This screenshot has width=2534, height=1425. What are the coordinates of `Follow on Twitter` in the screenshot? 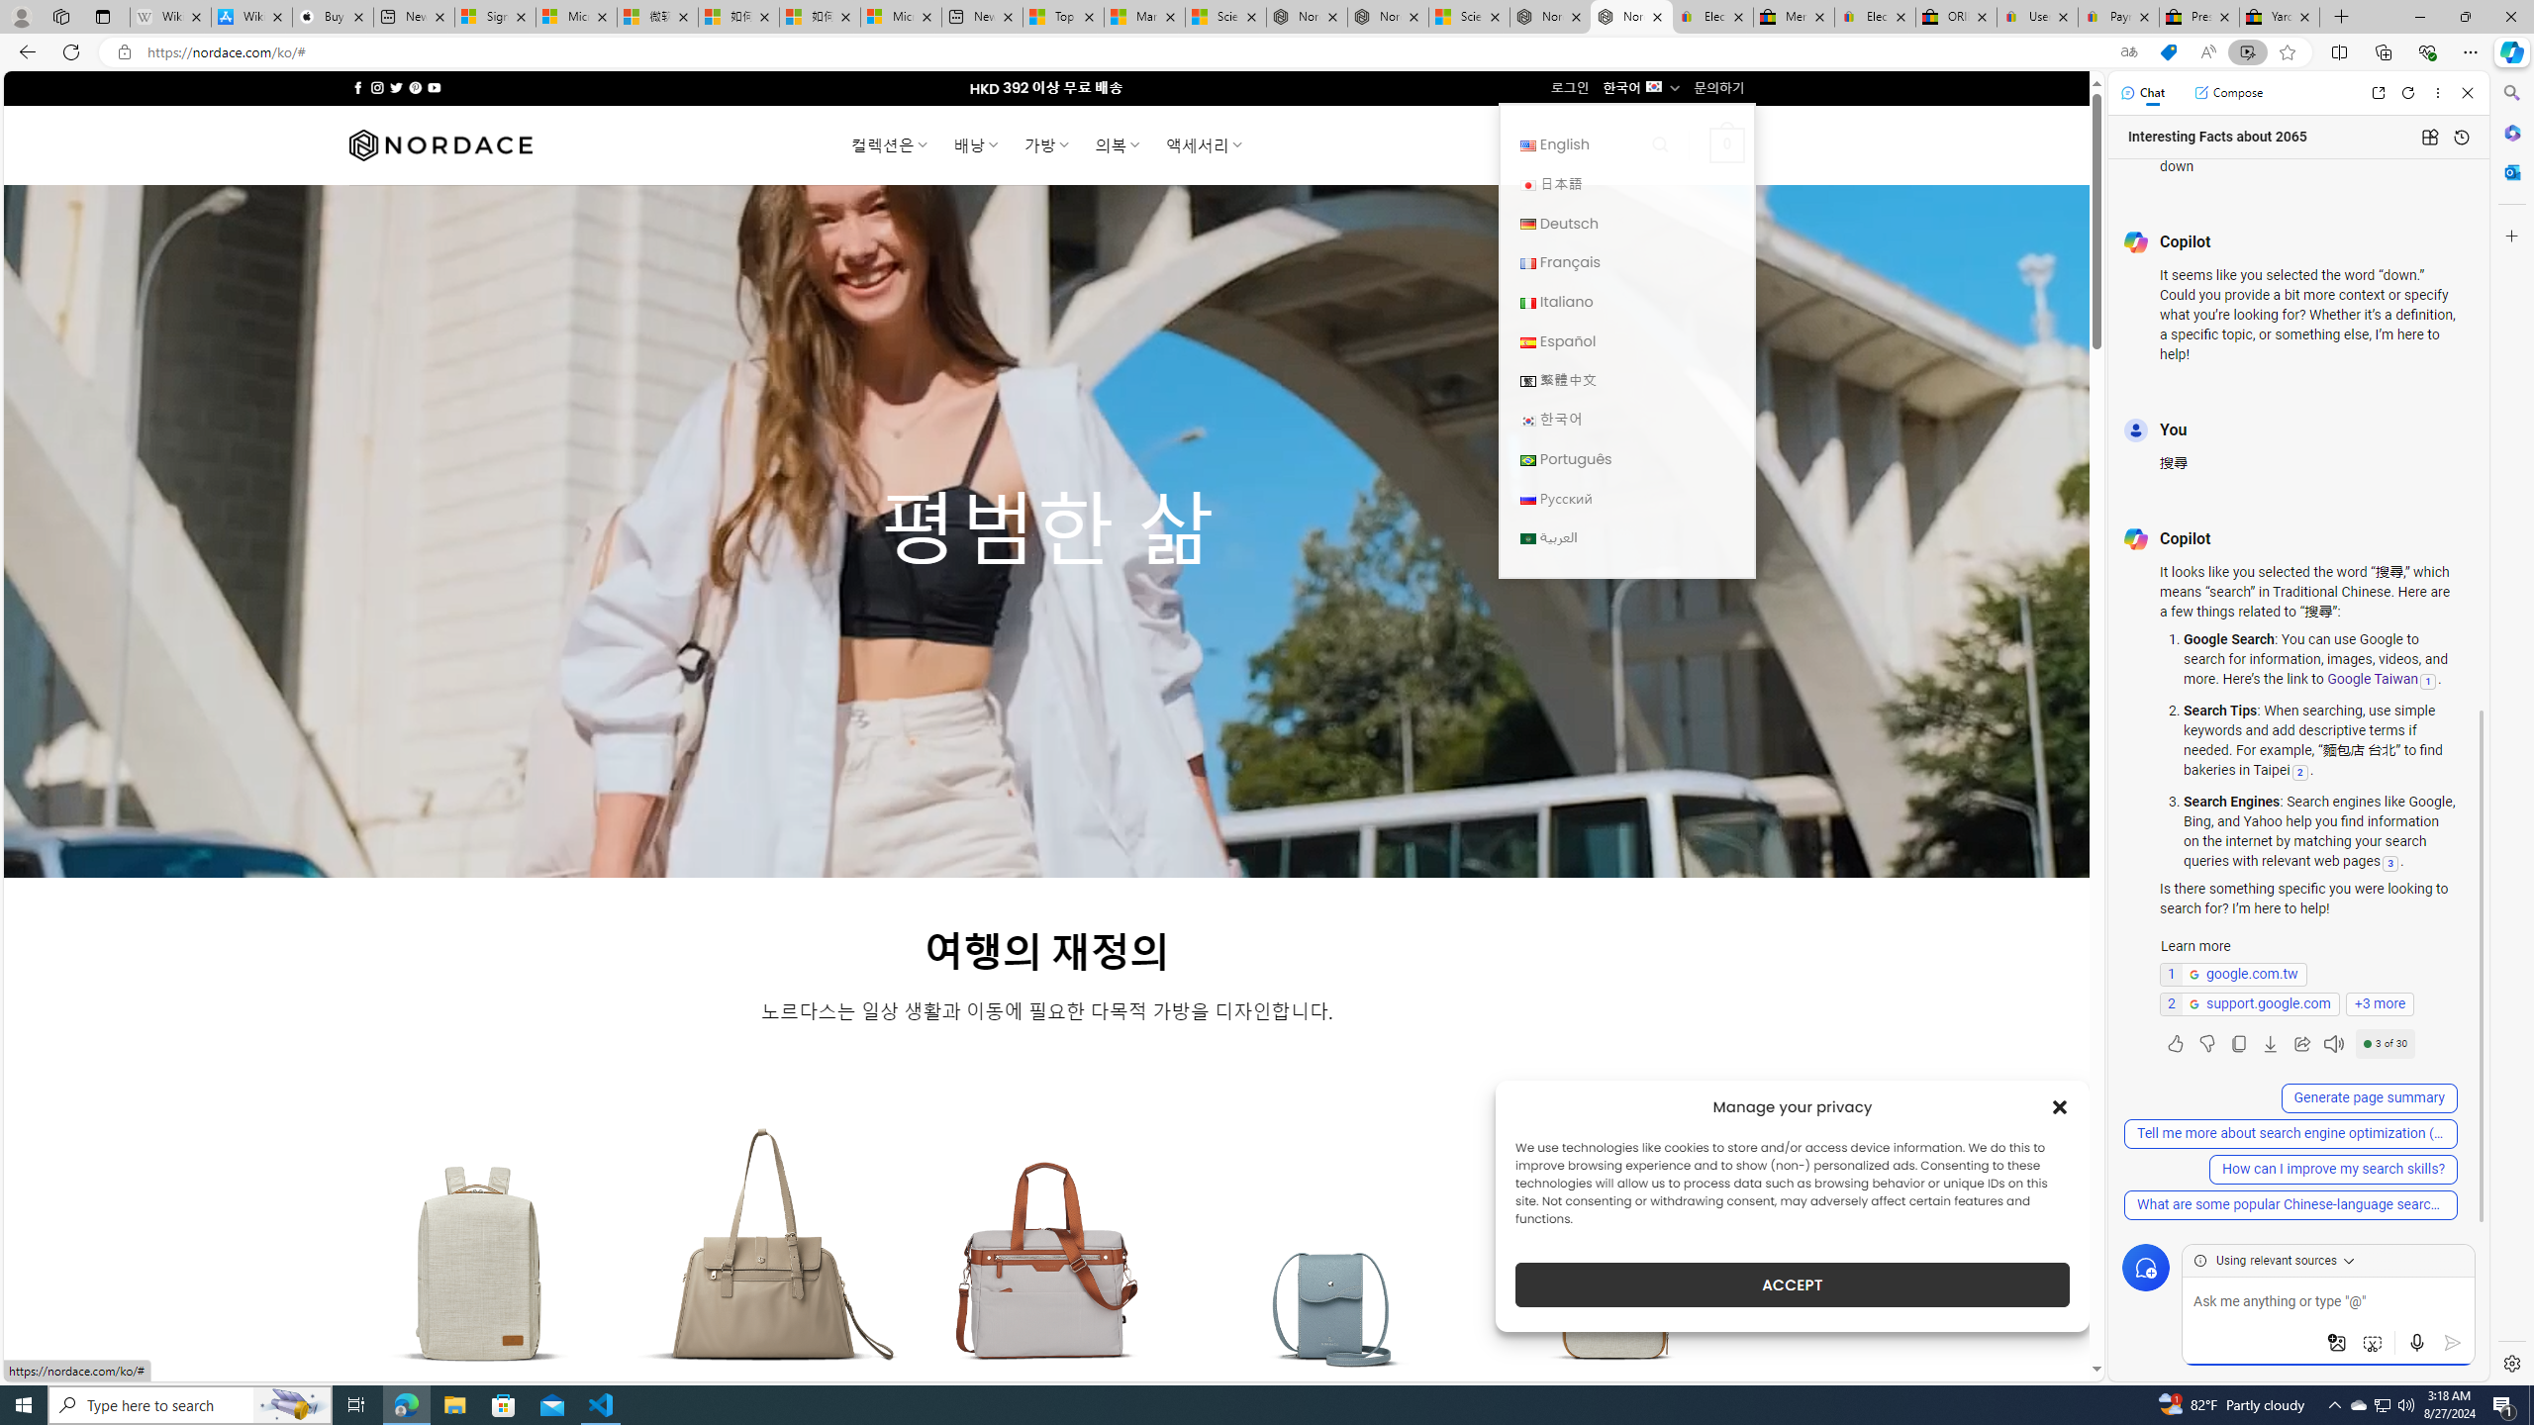 It's located at (396, 87).